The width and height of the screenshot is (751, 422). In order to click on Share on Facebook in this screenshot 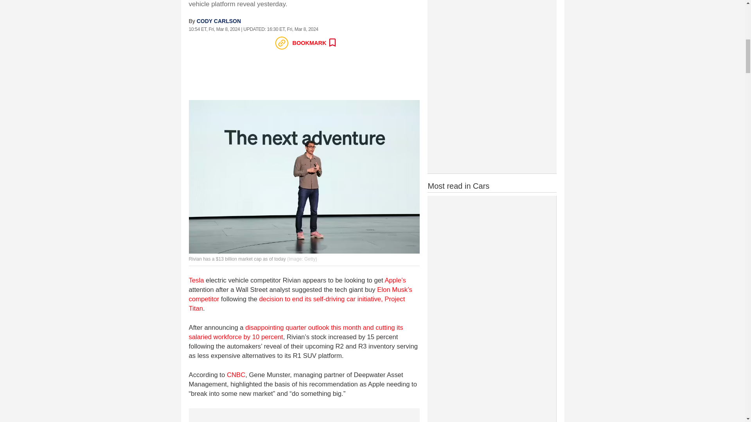, I will do `click(195, 43)`.